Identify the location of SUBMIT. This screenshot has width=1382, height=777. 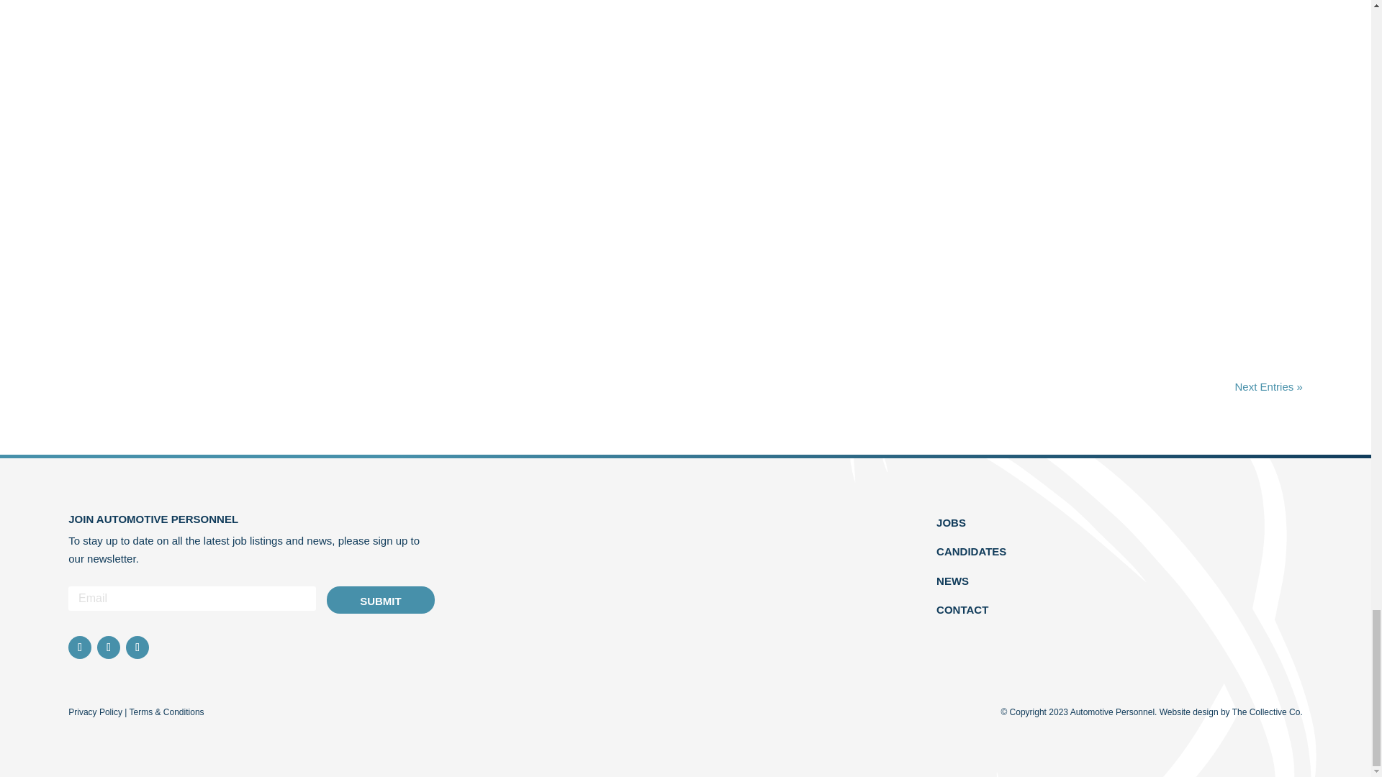
(380, 600).